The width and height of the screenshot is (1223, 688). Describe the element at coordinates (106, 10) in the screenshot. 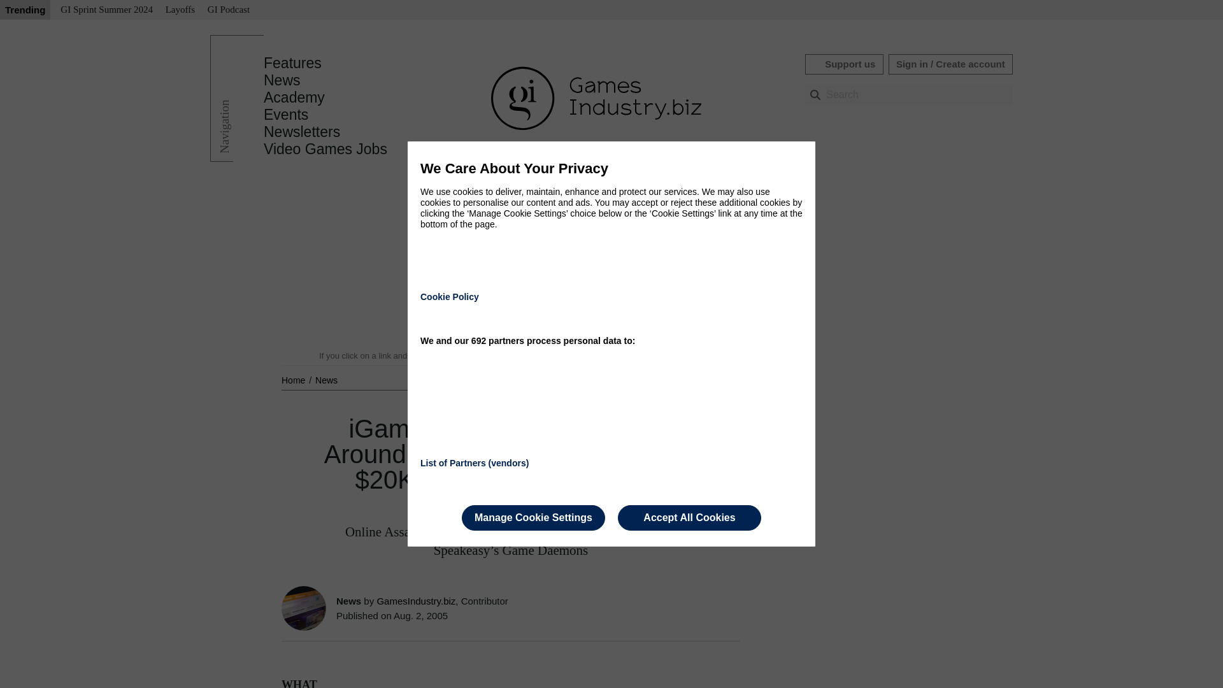

I see `GI Sprint Summer 2024` at that location.